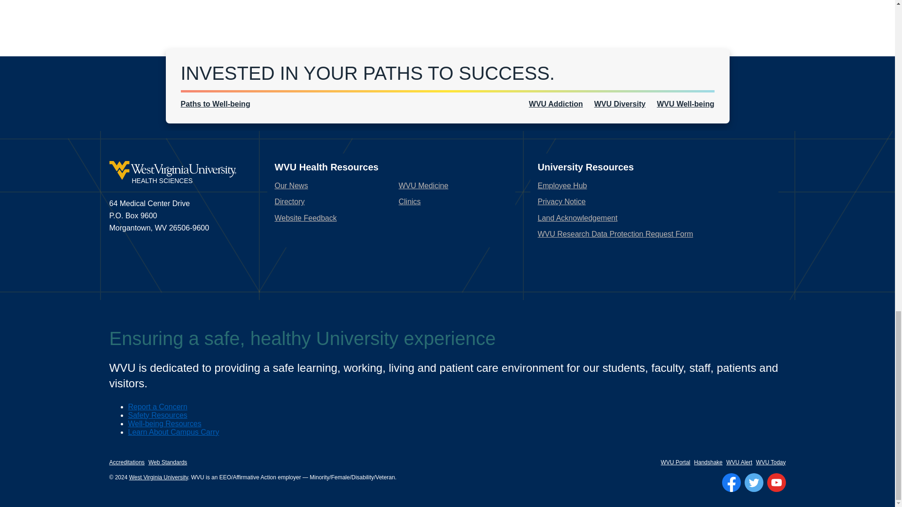 This screenshot has height=507, width=902. What do you see at coordinates (423, 185) in the screenshot?
I see `WVU Medicine` at bounding box center [423, 185].